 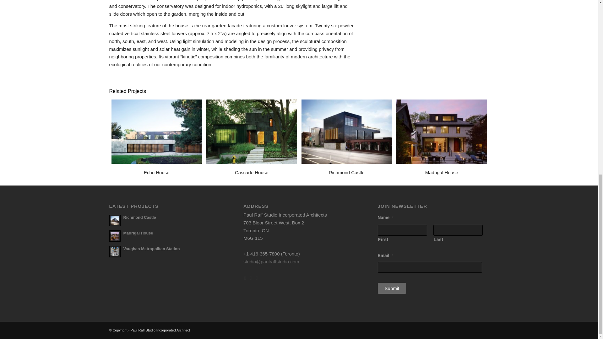 What do you see at coordinates (252, 173) in the screenshot?
I see `Cascade House` at bounding box center [252, 173].